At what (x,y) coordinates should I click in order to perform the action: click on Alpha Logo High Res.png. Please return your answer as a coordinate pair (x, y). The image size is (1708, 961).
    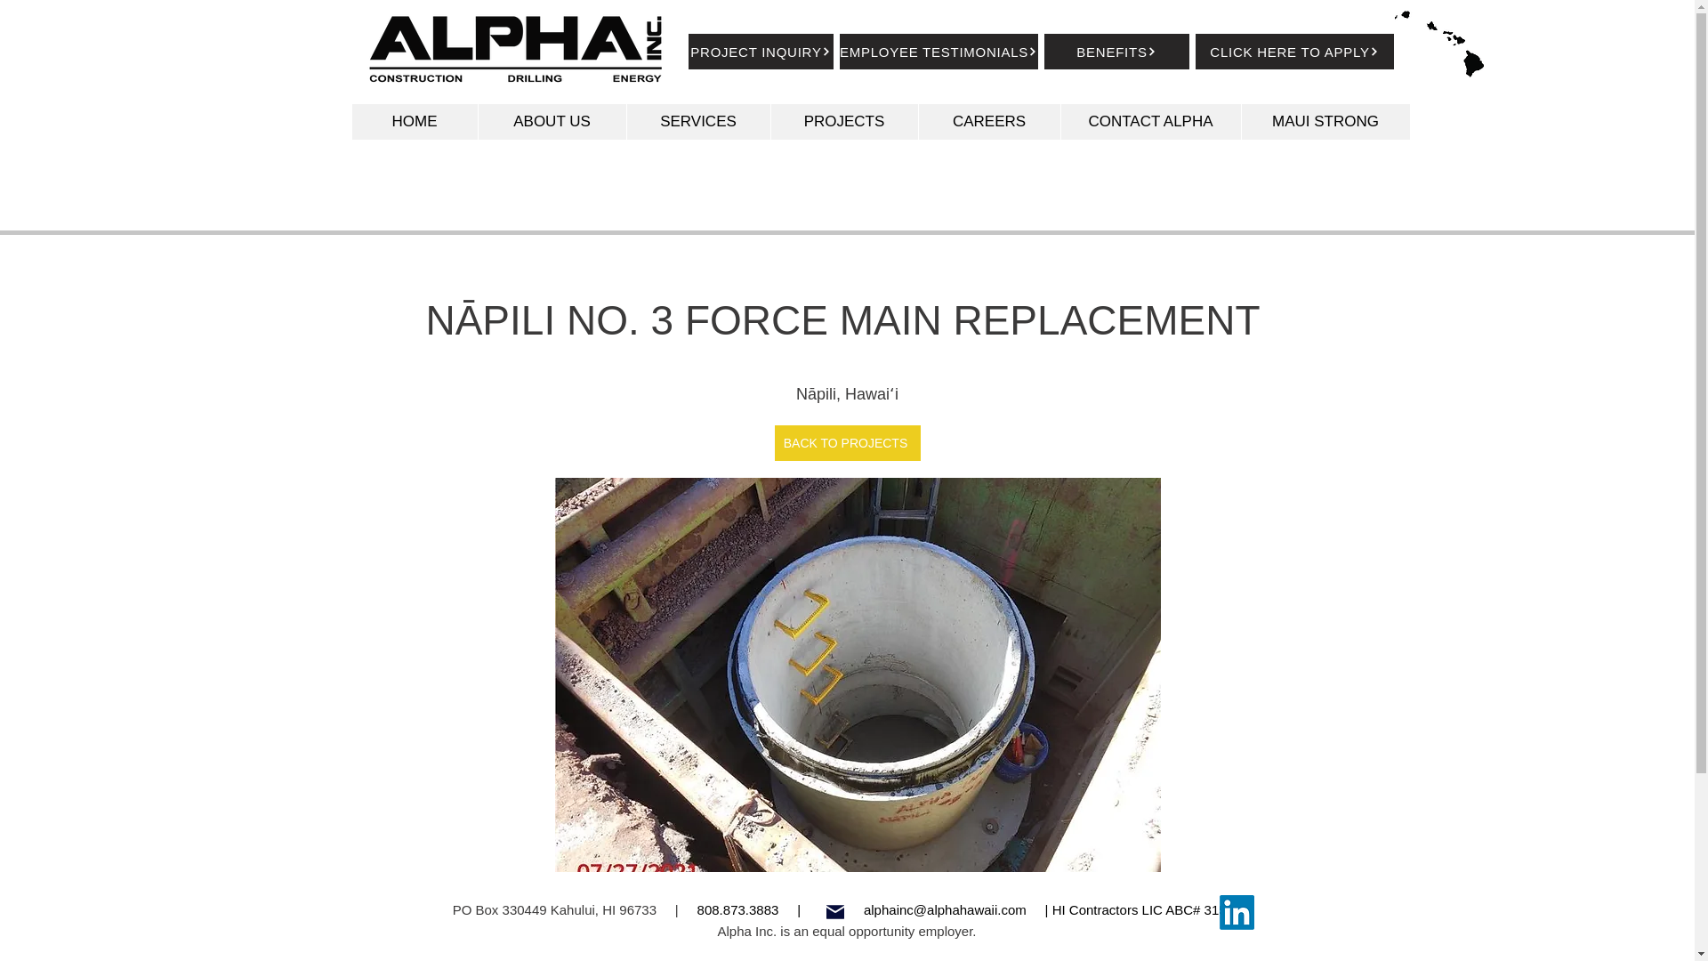
    Looking at the image, I should click on (514, 49).